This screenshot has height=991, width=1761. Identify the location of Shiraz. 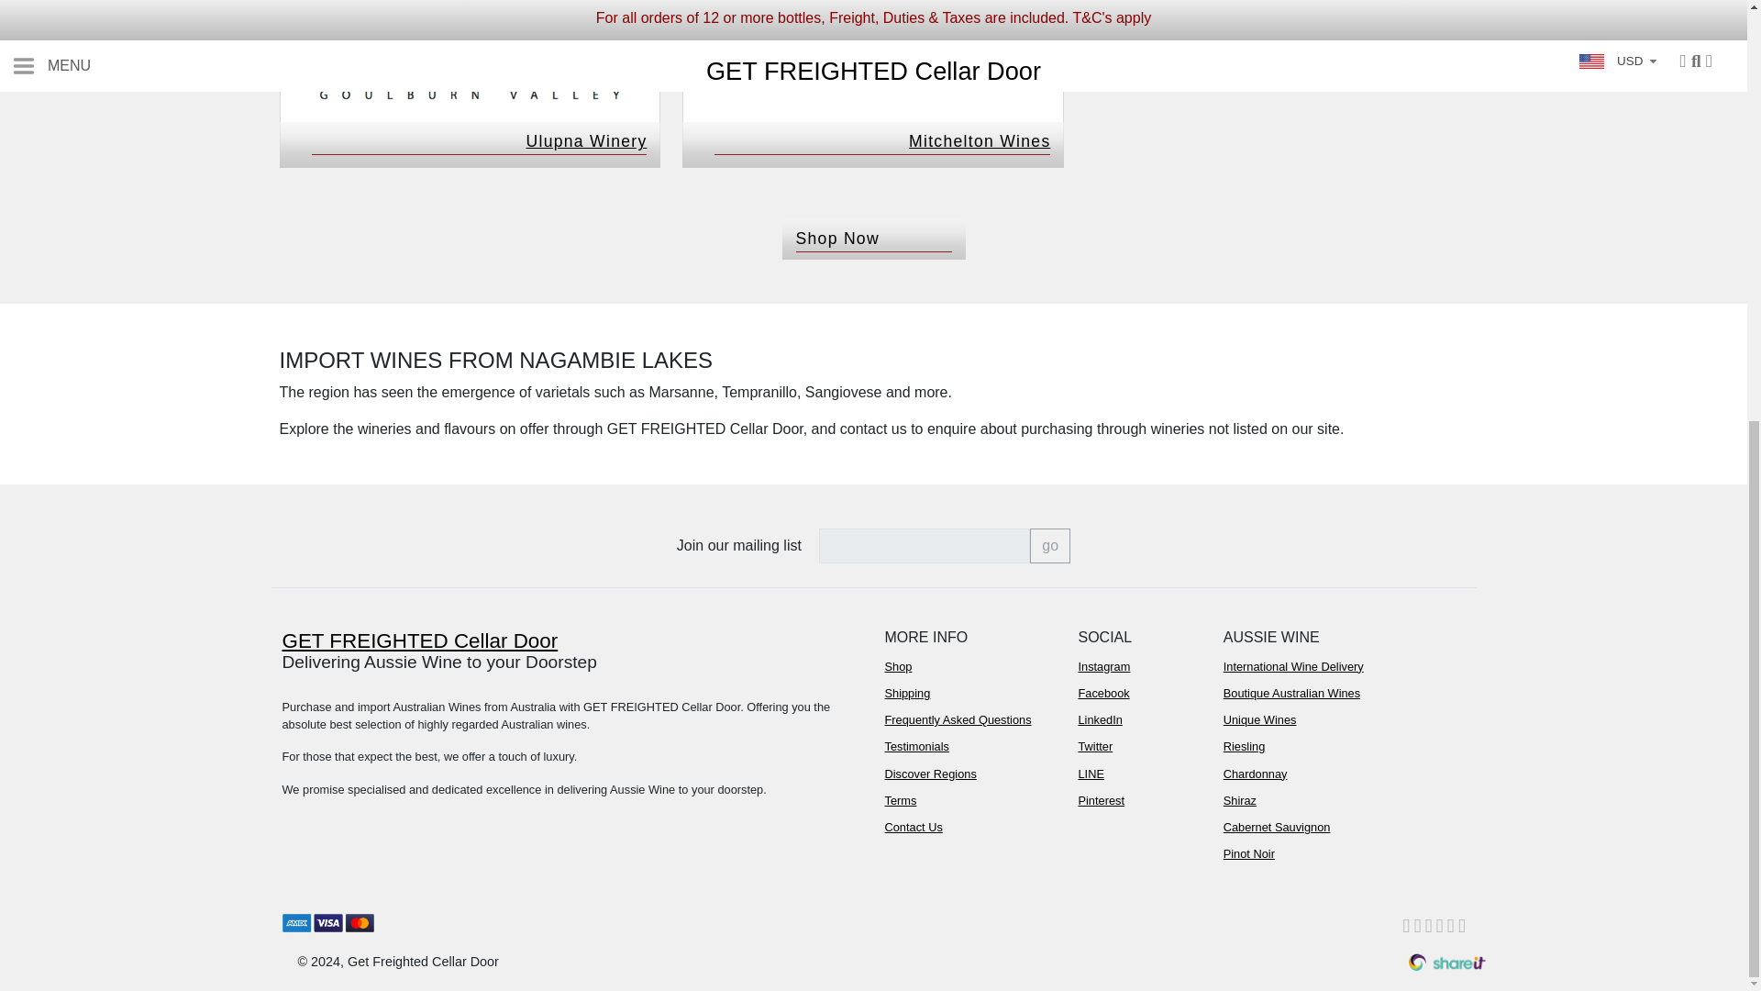
(1334, 800).